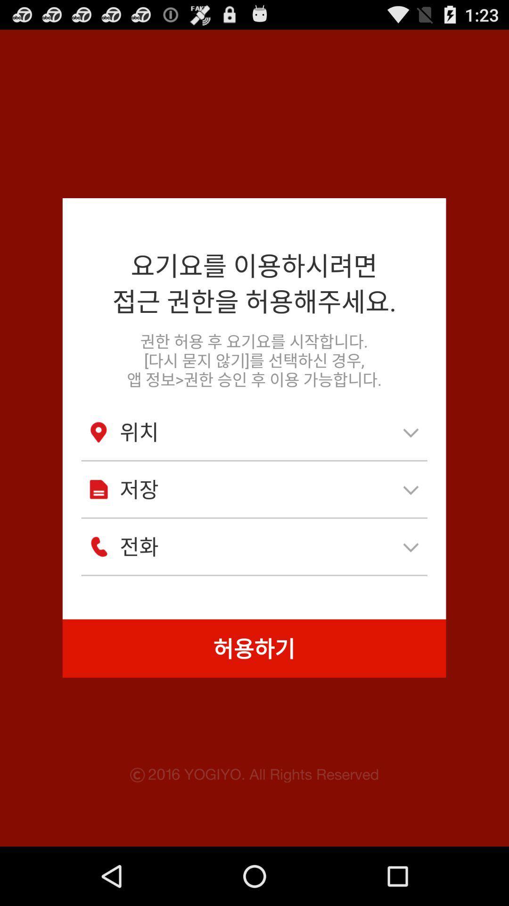 This screenshot has width=509, height=906. What do you see at coordinates (254, 648) in the screenshot?
I see `turn off the icon at the bottom` at bounding box center [254, 648].